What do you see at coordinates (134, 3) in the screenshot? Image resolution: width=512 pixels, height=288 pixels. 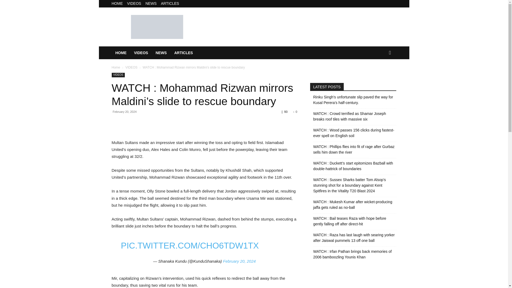 I see `VIDEOS` at bounding box center [134, 3].